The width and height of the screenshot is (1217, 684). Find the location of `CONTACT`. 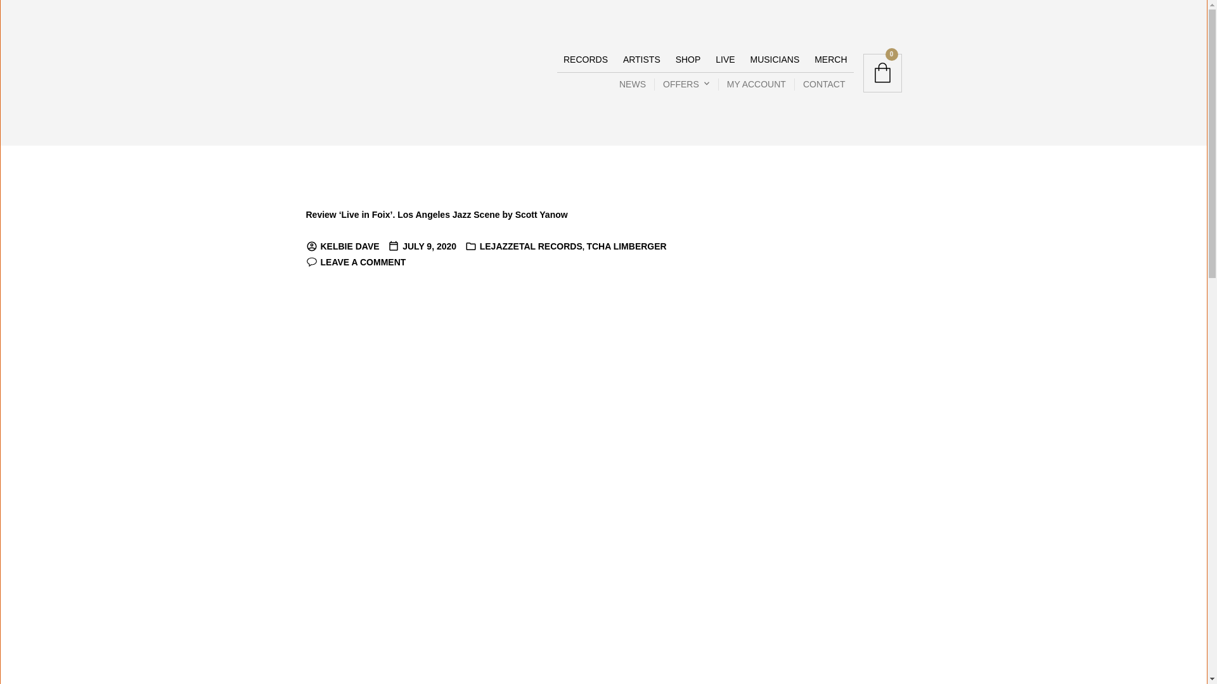

CONTACT is located at coordinates (824, 85).